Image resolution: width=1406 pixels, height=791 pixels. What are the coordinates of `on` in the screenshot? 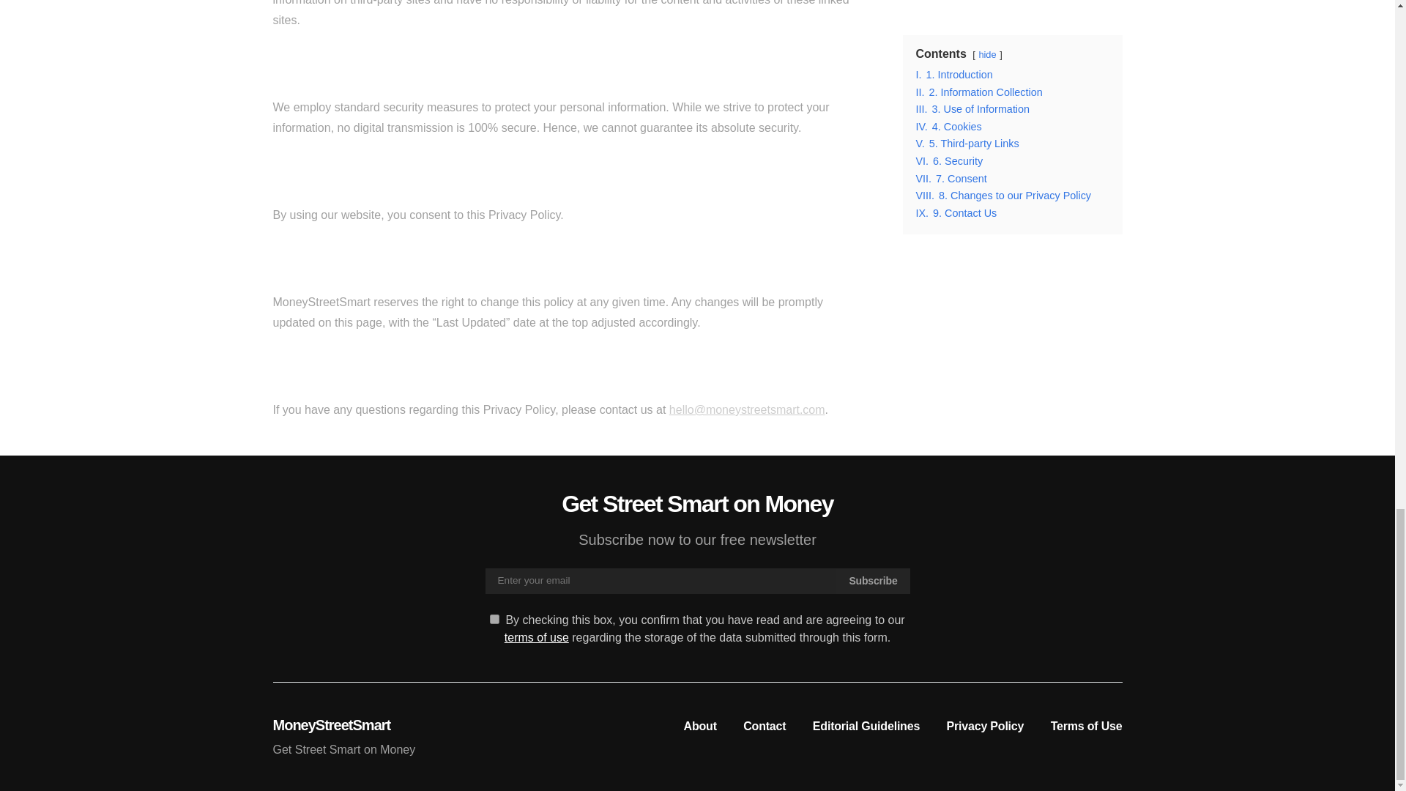 It's located at (494, 620).